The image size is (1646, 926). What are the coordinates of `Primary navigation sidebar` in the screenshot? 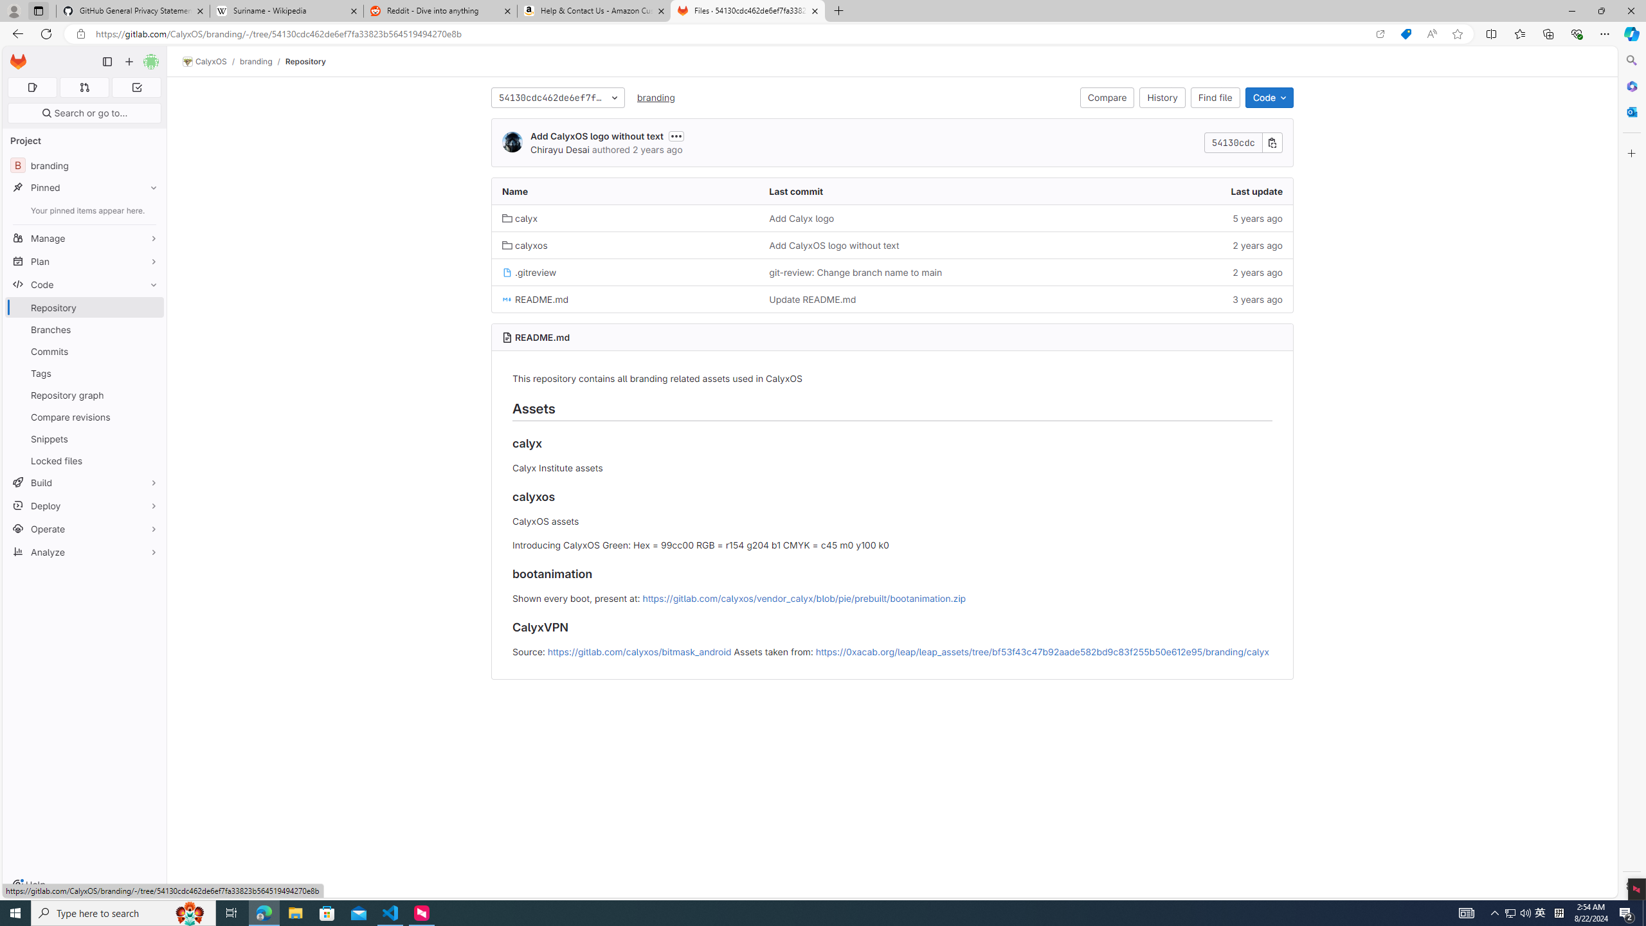 It's located at (107, 62).